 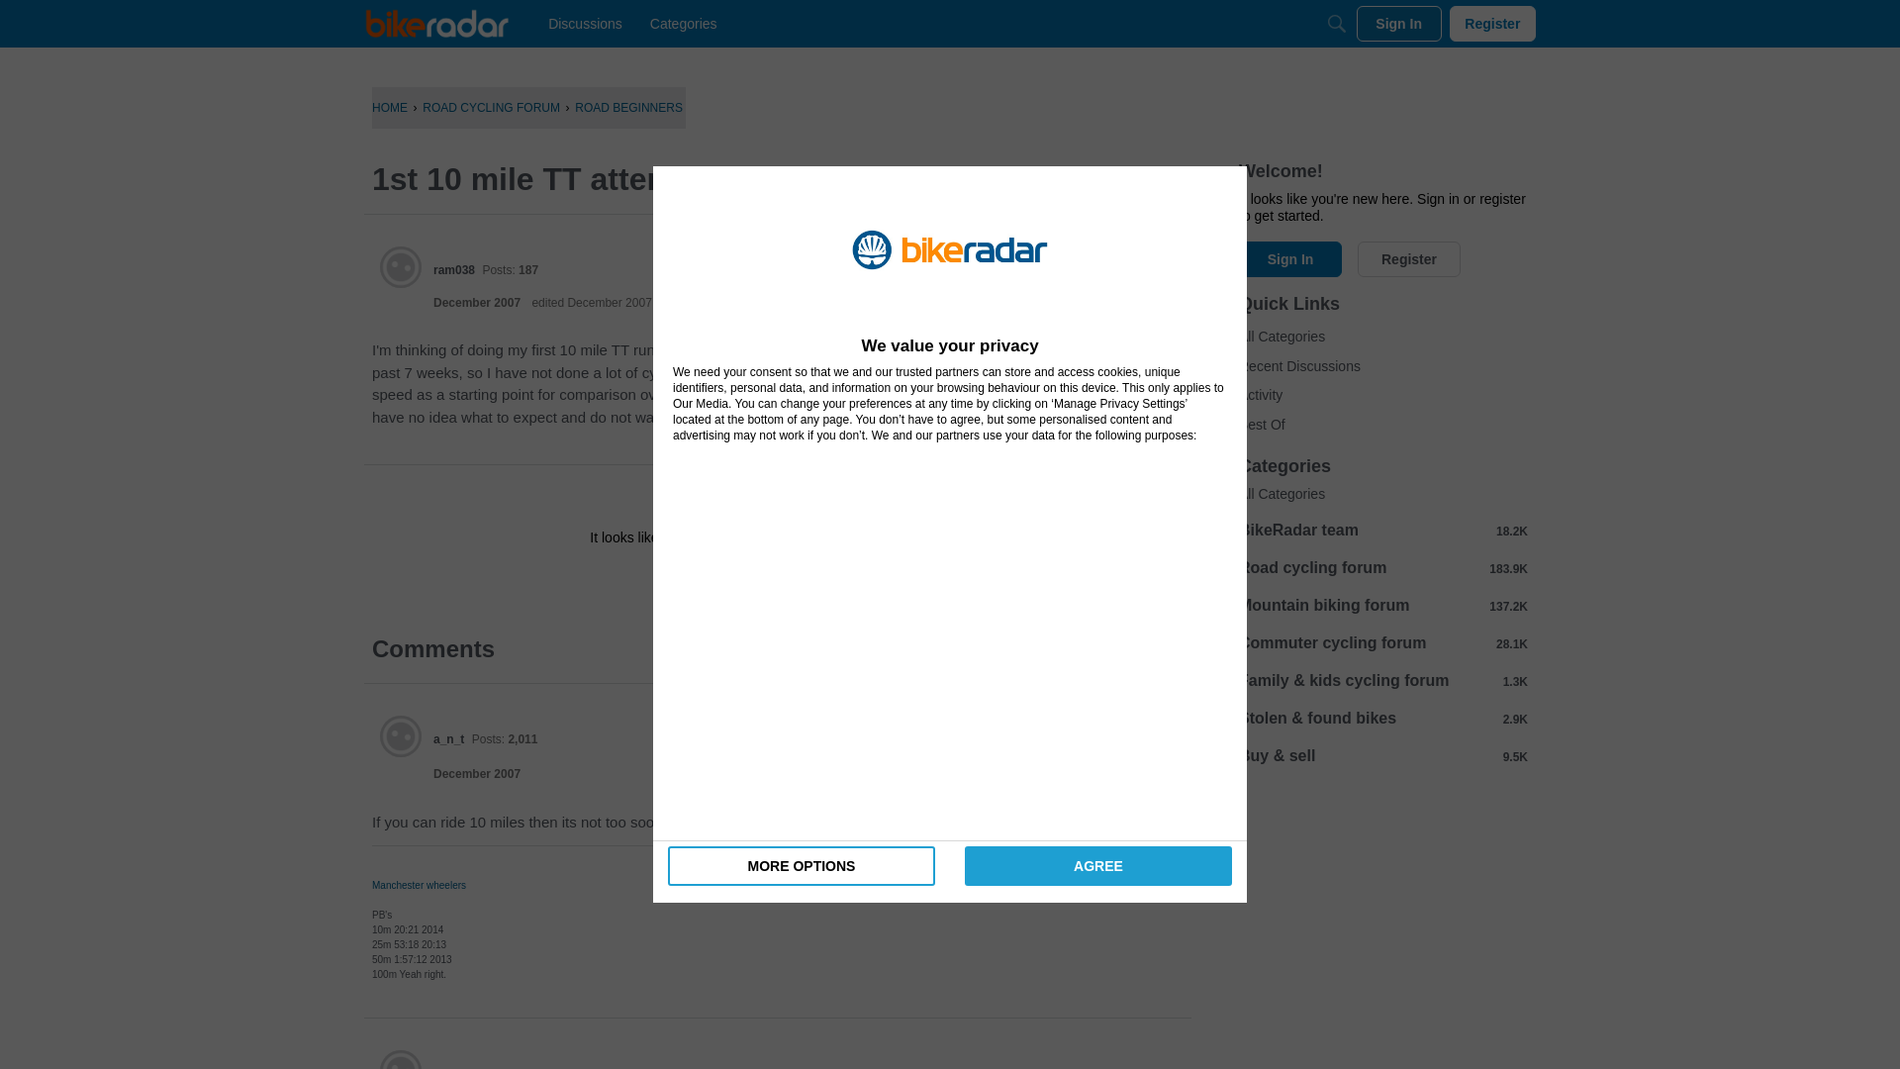 What do you see at coordinates (477, 303) in the screenshot?
I see `December 13, 2007 5:17PM` at bounding box center [477, 303].